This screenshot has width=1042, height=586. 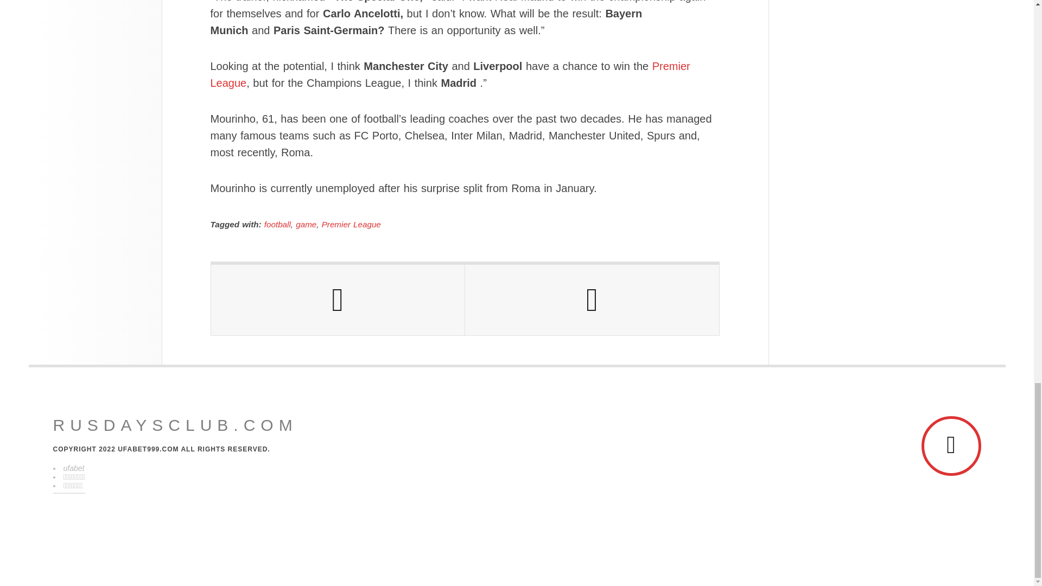 I want to click on Next Post, so click(x=592, y=300).